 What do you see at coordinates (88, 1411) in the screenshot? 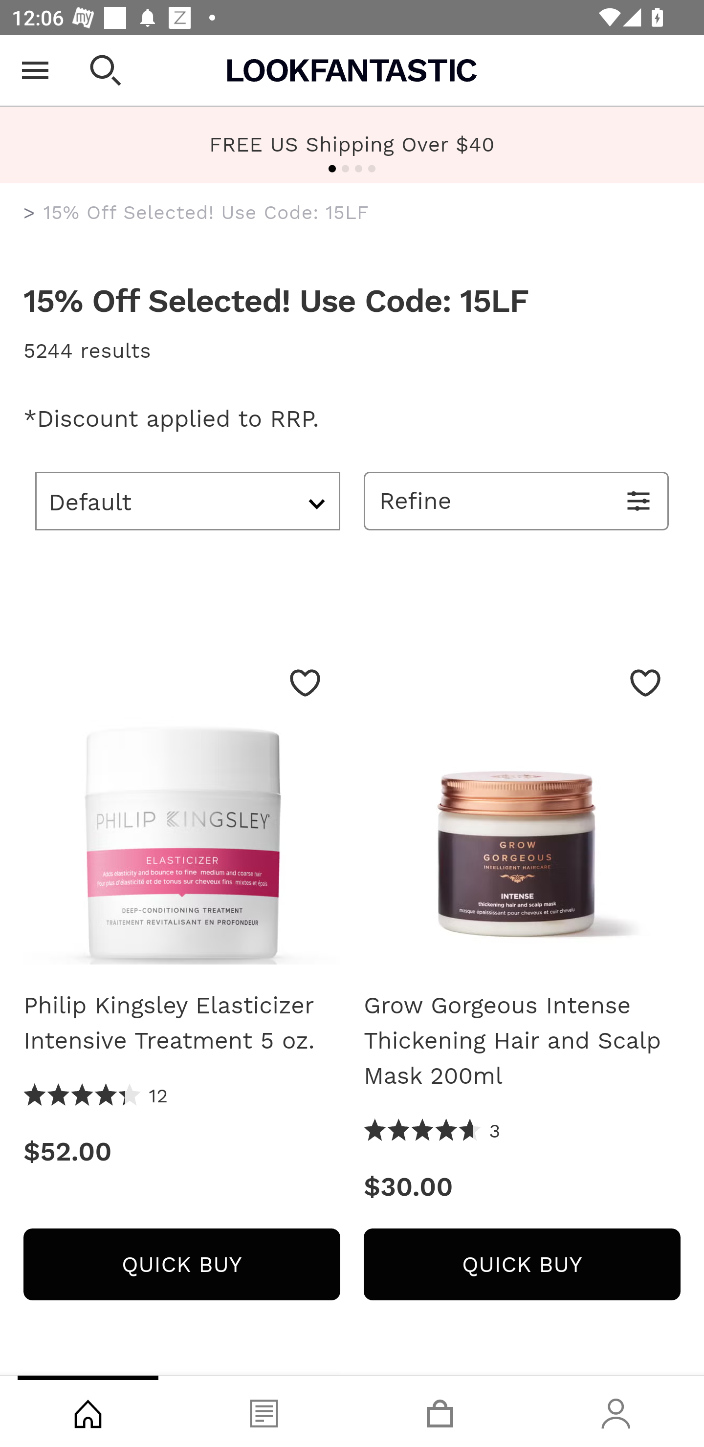
I see `Shop, tab, 1 of 4` at bounding box center [88, 1411].